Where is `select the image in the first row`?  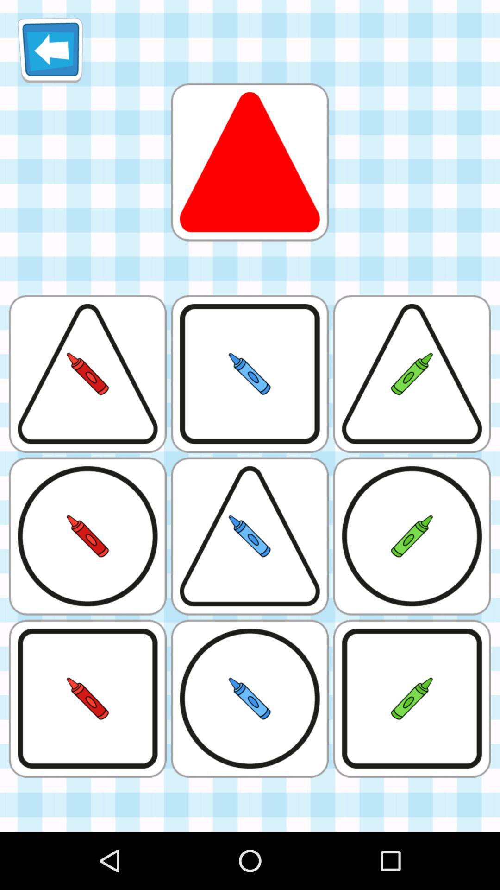
select the image in the first row is located at coordinates (250, 162).